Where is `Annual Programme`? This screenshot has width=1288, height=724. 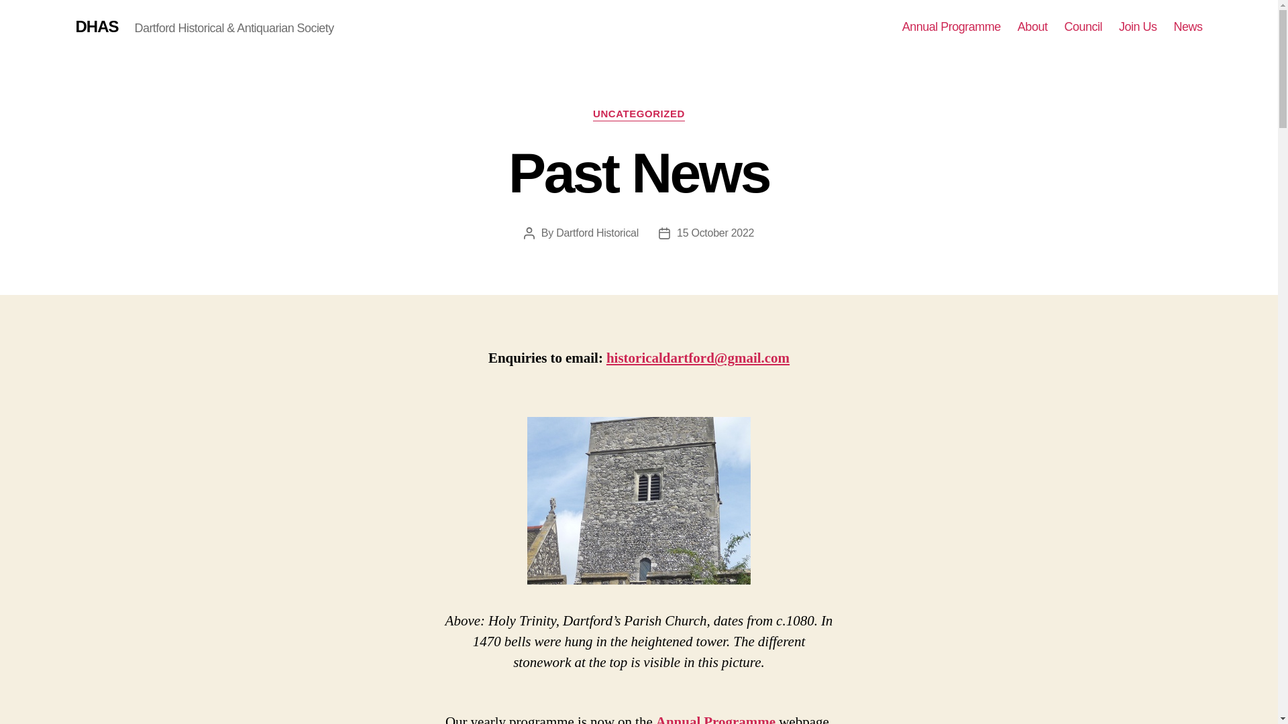
Annual Programme is located at coordinates (715, 719).